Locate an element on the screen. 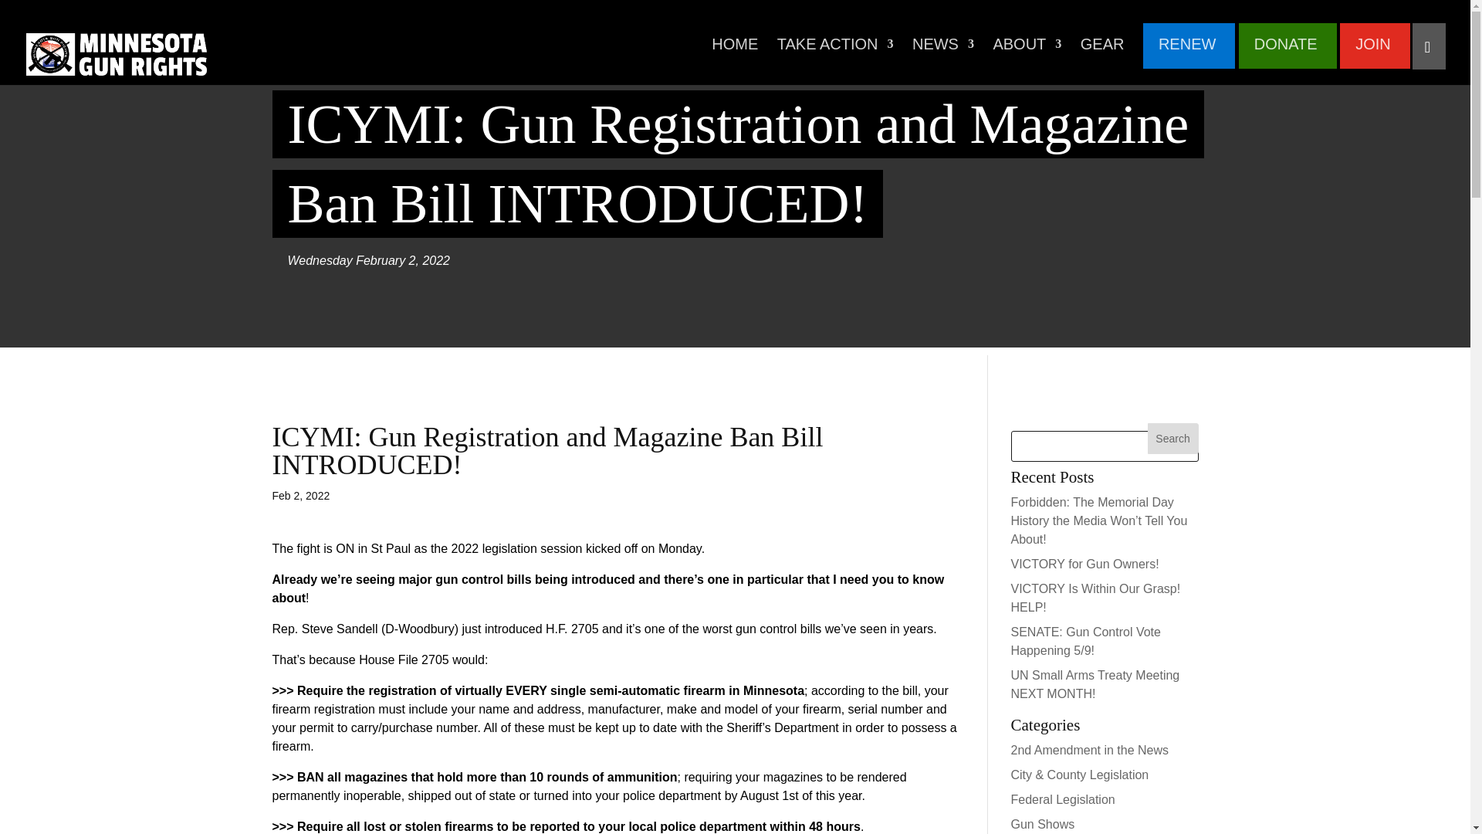 This screenshot has width=1482, height=834. GEAR is located at coordinates (1102, 53).